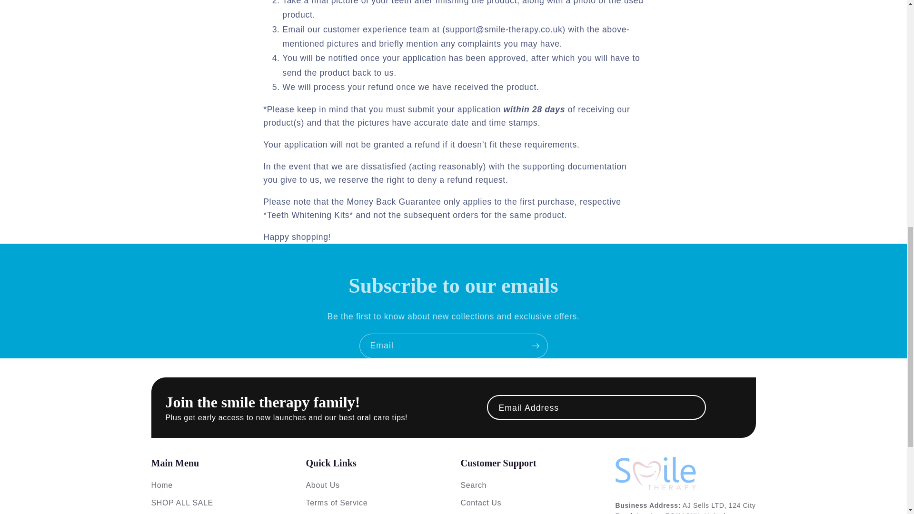 This screenshot has width=914, height=514. I want to click on Terms of Service, so click(336, 503).